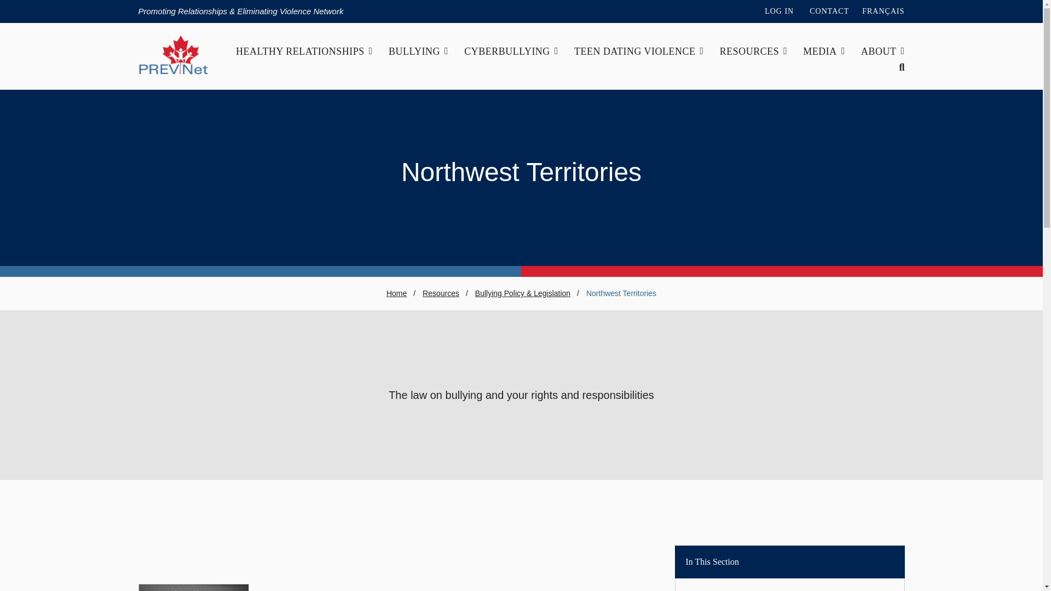 The width and height of the screenshot is (1051, 591). I want to click on Home, so click(173, 73).